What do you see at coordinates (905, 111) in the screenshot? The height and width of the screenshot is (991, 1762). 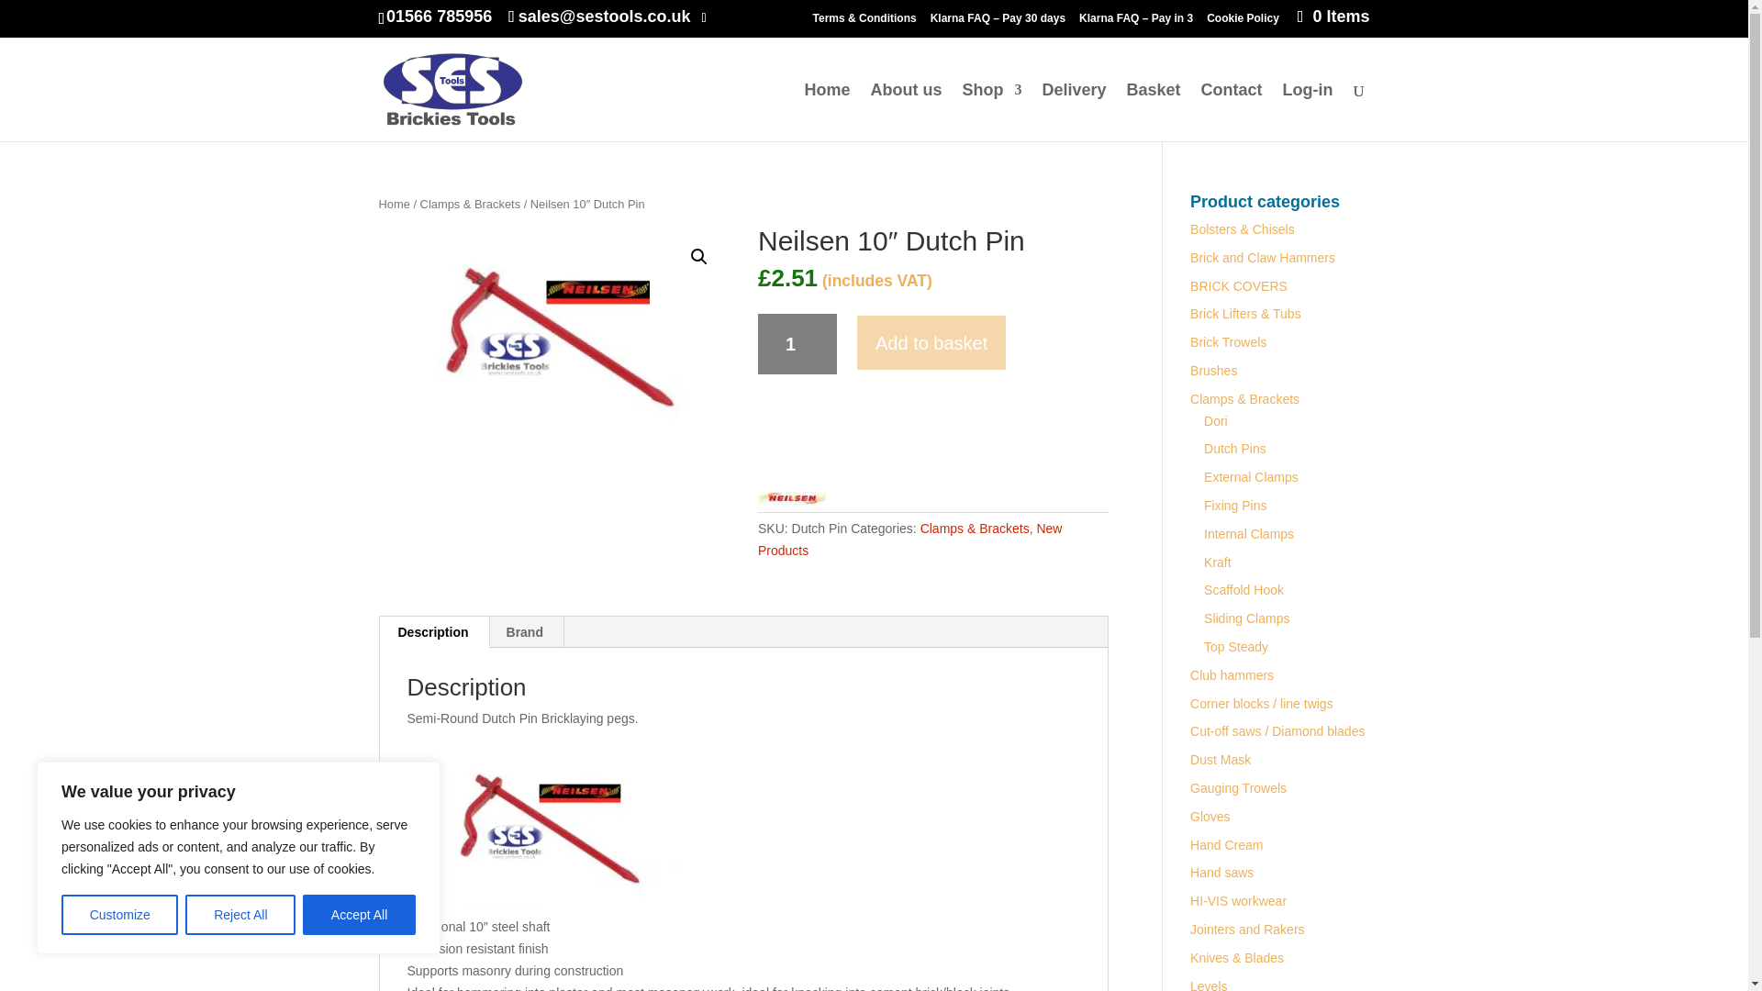 I see `About us` at bounding box center [905, 111].